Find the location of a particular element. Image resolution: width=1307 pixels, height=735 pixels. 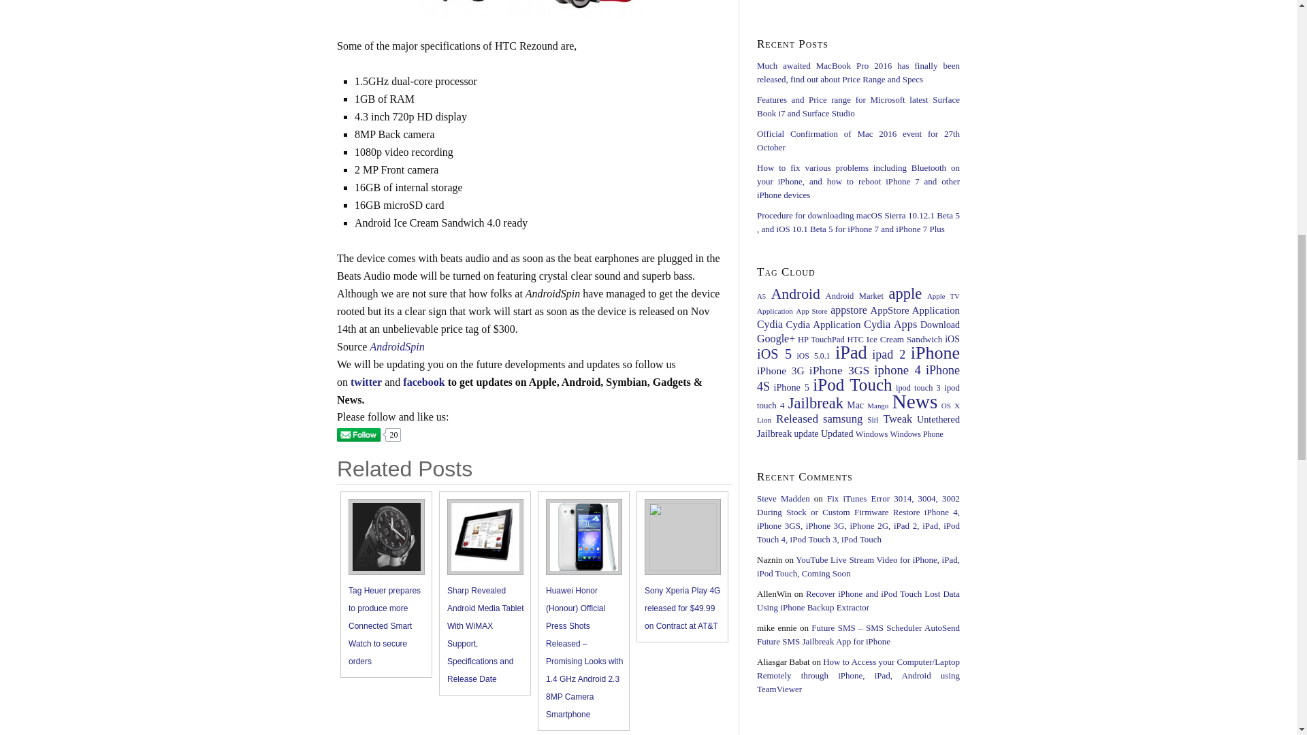

twitter is located at coordinates (366, 382).